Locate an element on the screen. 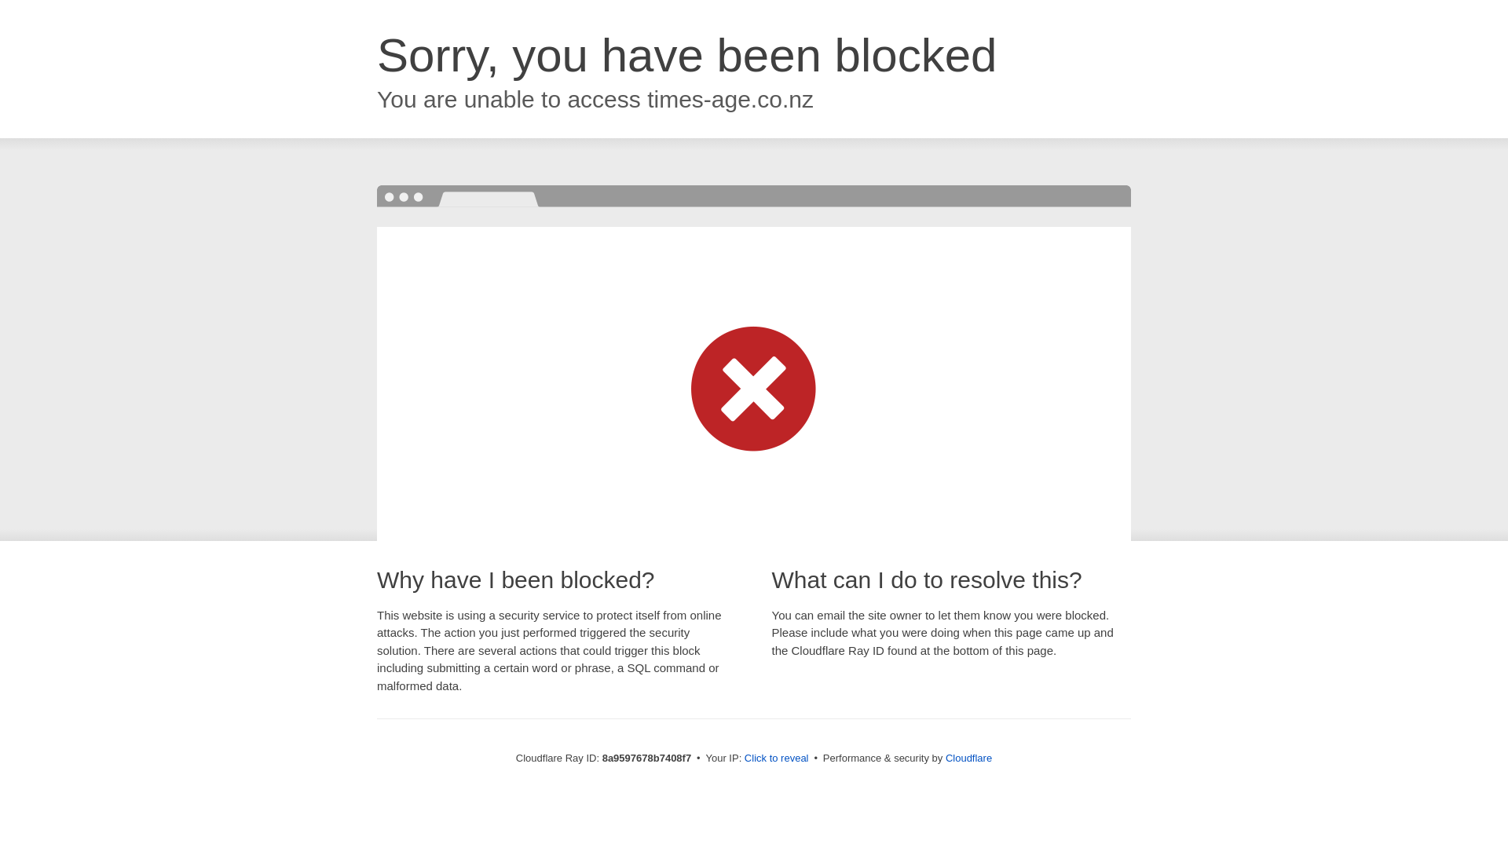 This screenshot has width=1508, height=848. Cloudflare is located at coordinates (968, 758).